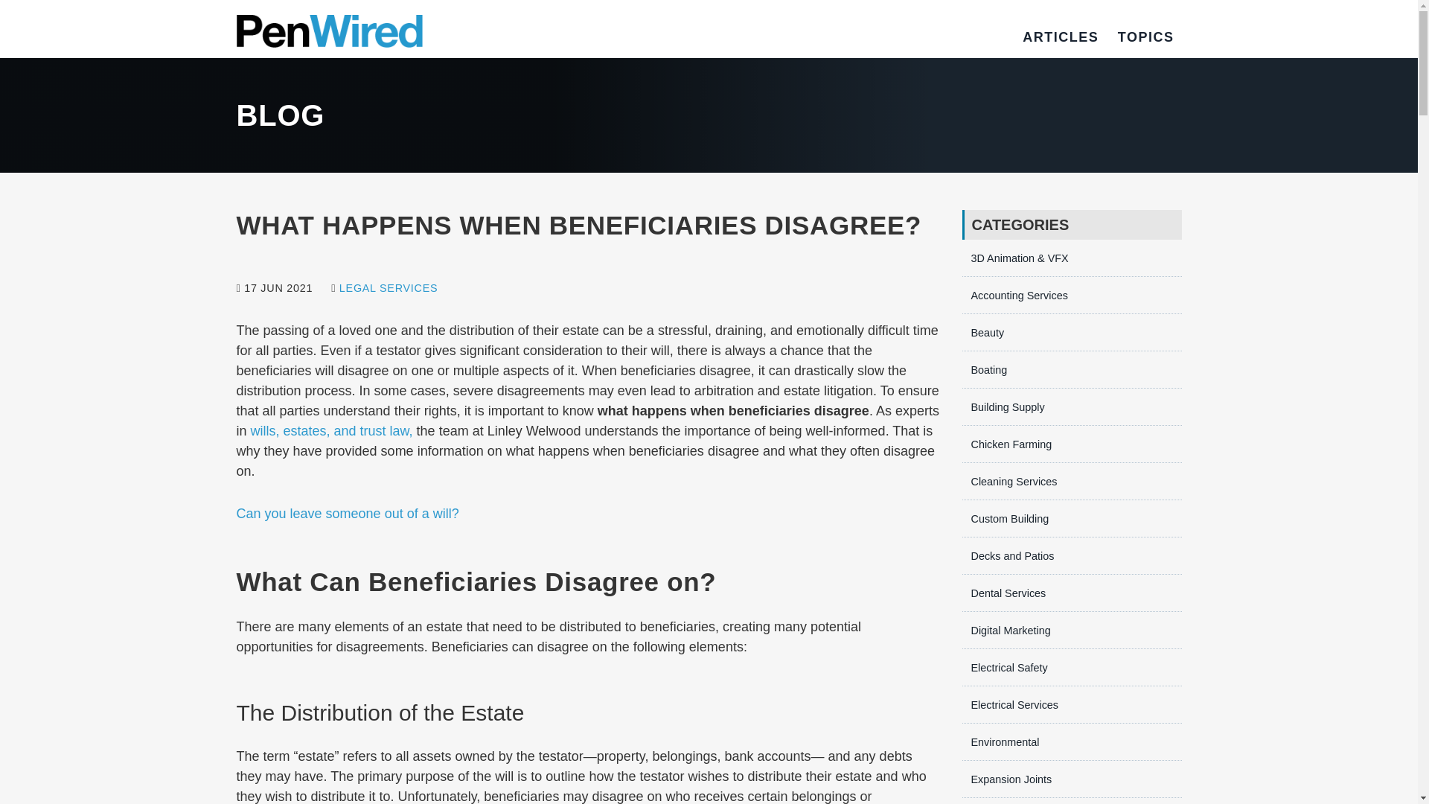  Describe the element at coordinates (1010, 704) in the screenshot. I see `Electrical Services` at that location.